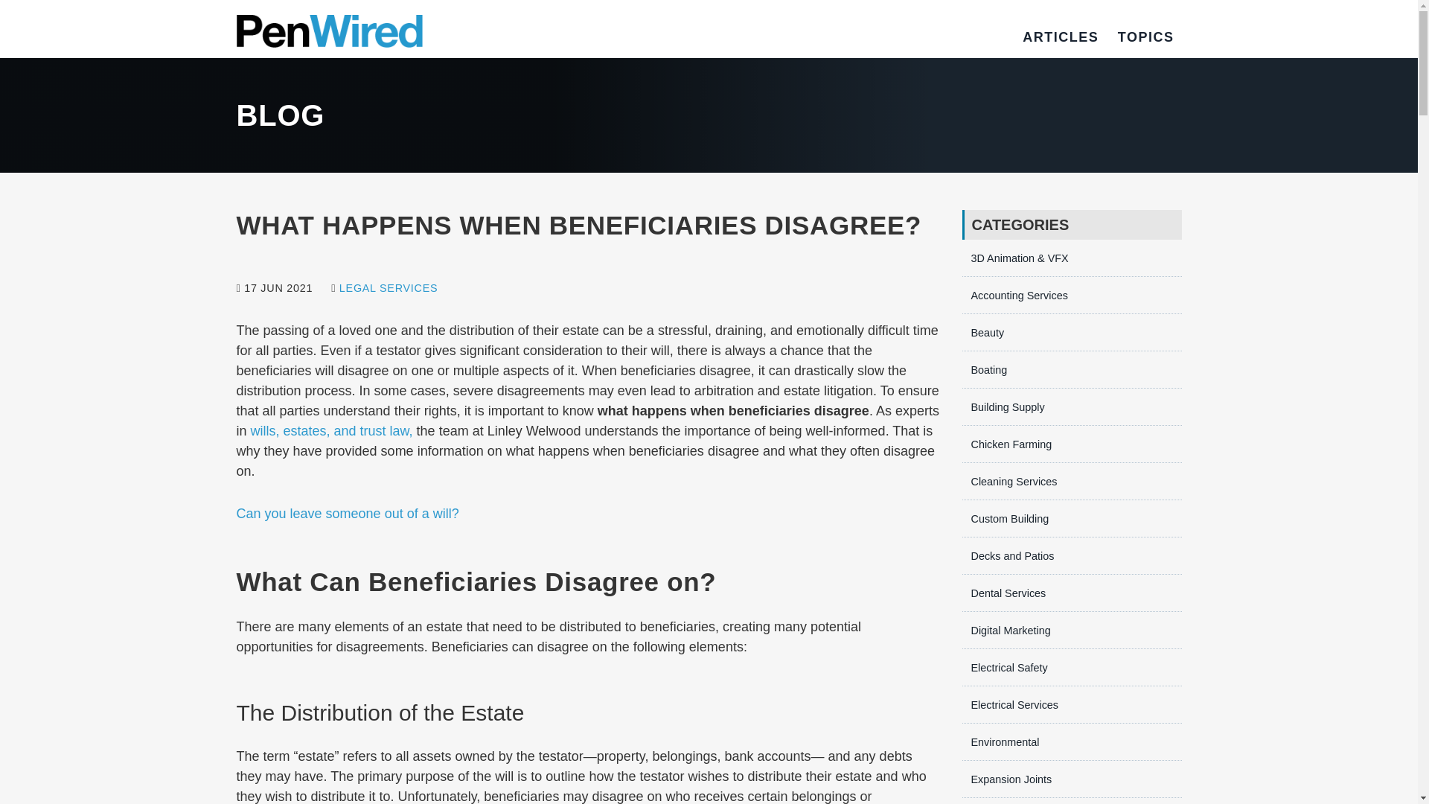  Describe the element at coordinates (1010, 704) in the screenshot. I see `Electrical Services` at that location.